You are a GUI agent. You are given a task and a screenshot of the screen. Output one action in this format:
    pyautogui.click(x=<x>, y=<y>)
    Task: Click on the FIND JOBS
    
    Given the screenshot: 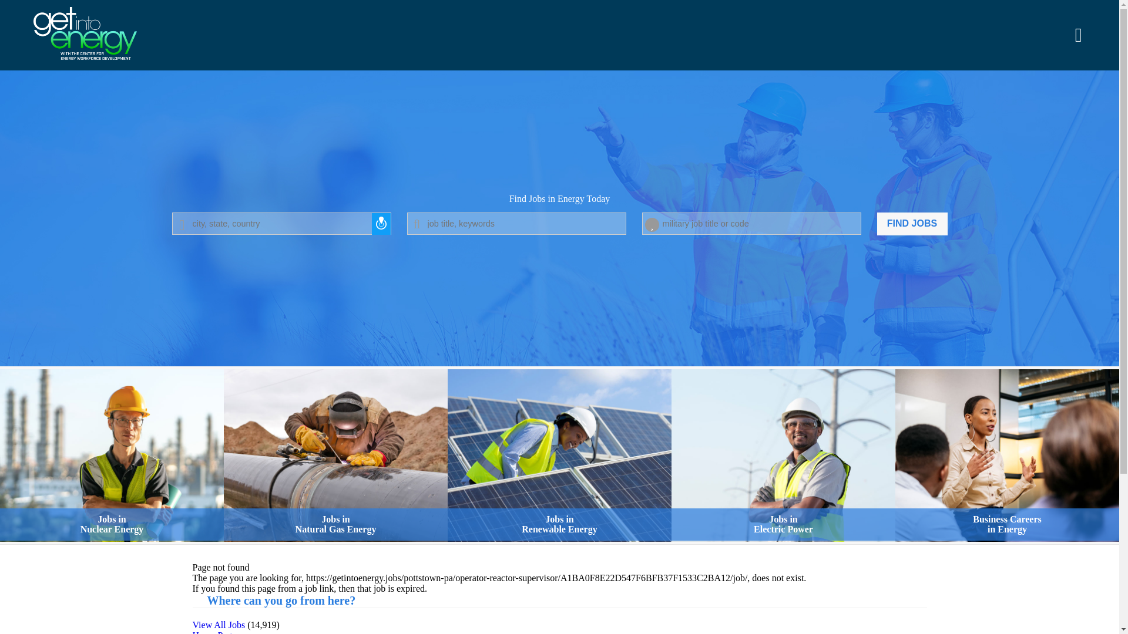 What is the action you would take?
    pyautogui.click(x=516, y=223)
    